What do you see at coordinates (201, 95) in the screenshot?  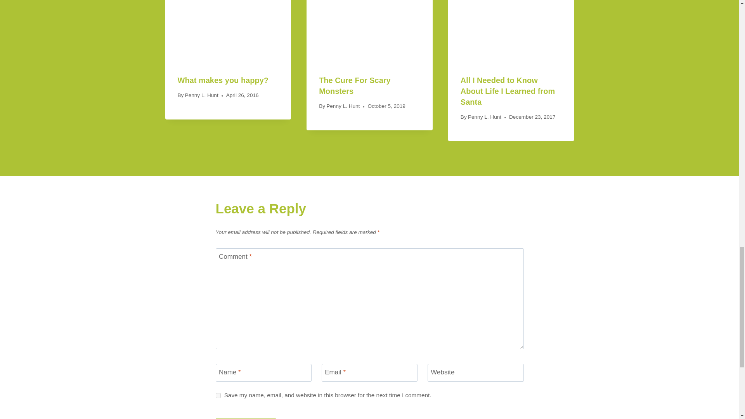 I see `Penny L. Hunt` at bounding box center [201, 95].